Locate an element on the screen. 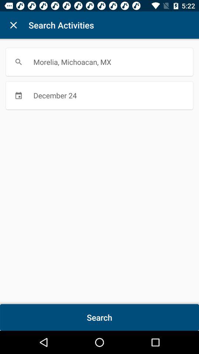 This screenshot has height=354, width=199. press icon next to search activities item is located at coordinates (13, 25).